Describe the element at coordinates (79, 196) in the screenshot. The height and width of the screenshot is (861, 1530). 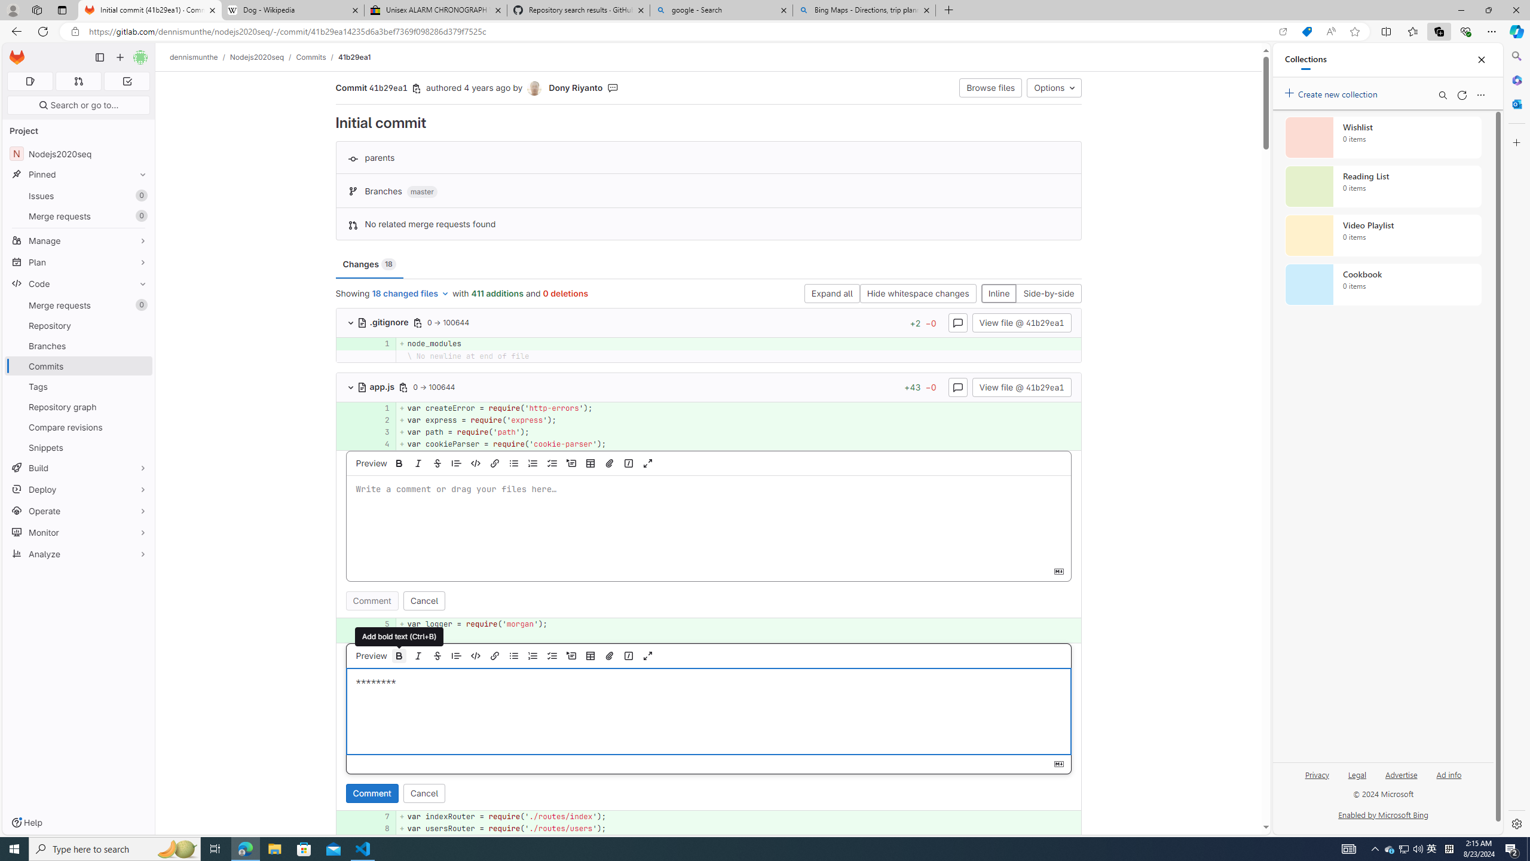
I see `Issues0` at that location.